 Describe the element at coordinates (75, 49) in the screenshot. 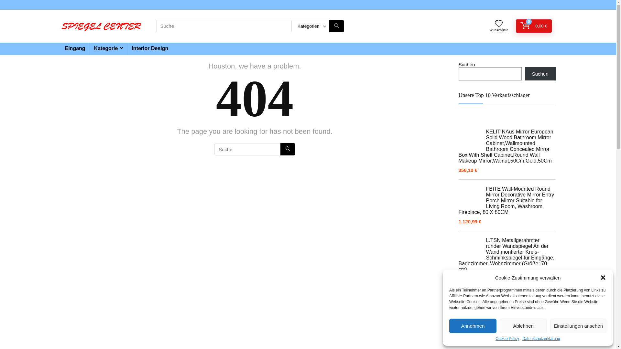

I see `Eingang` at that location.